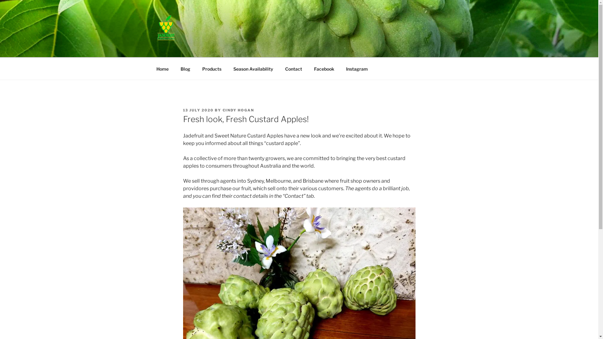  I want to click on Products, so click(212, 68).